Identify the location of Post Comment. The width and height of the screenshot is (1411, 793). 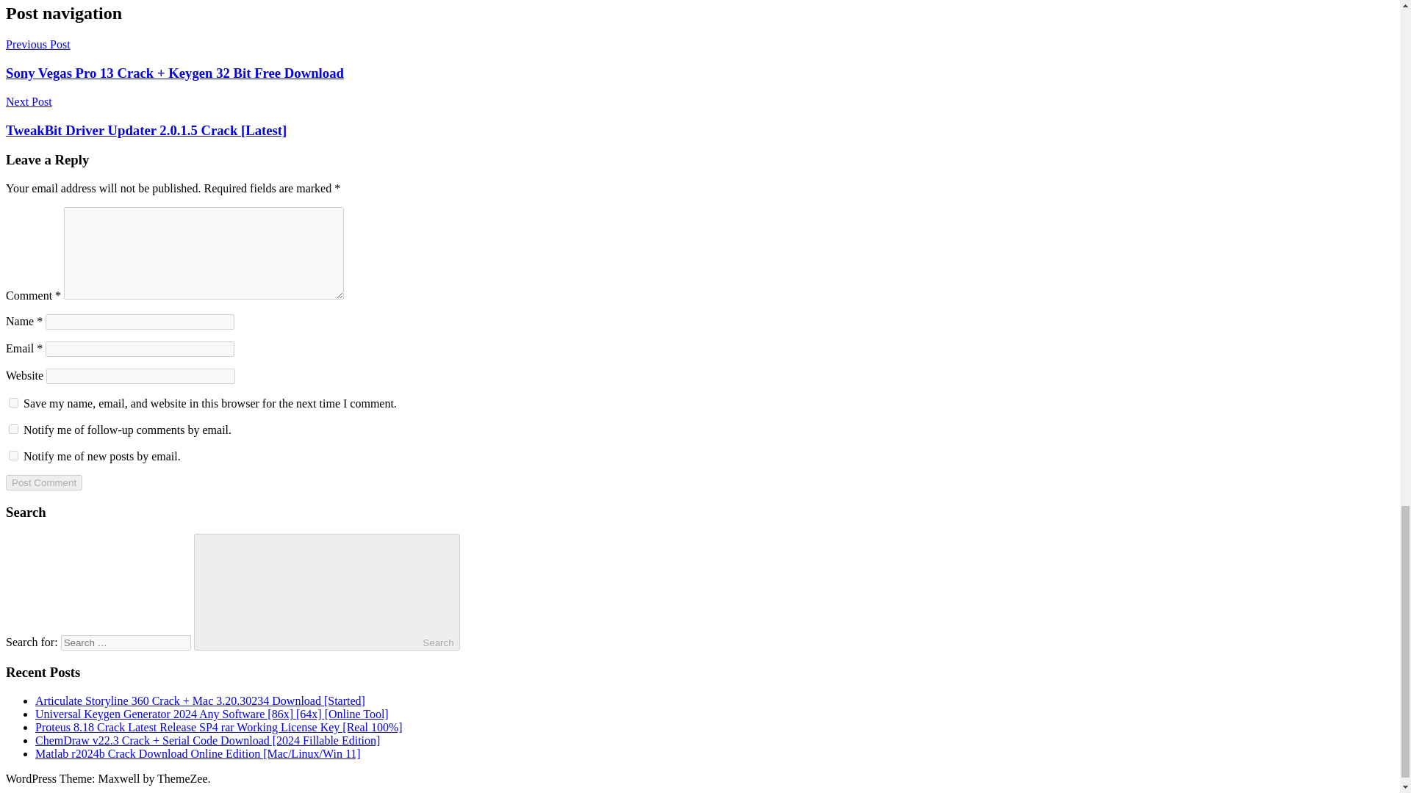
(43, 482).